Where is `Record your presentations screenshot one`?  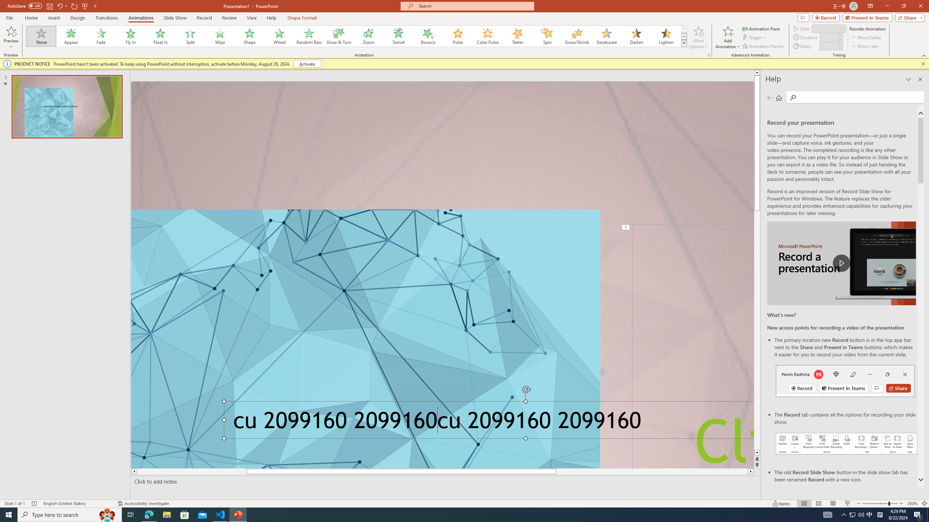
Record your presentations screenshot one is located at coordinates (847, 444).